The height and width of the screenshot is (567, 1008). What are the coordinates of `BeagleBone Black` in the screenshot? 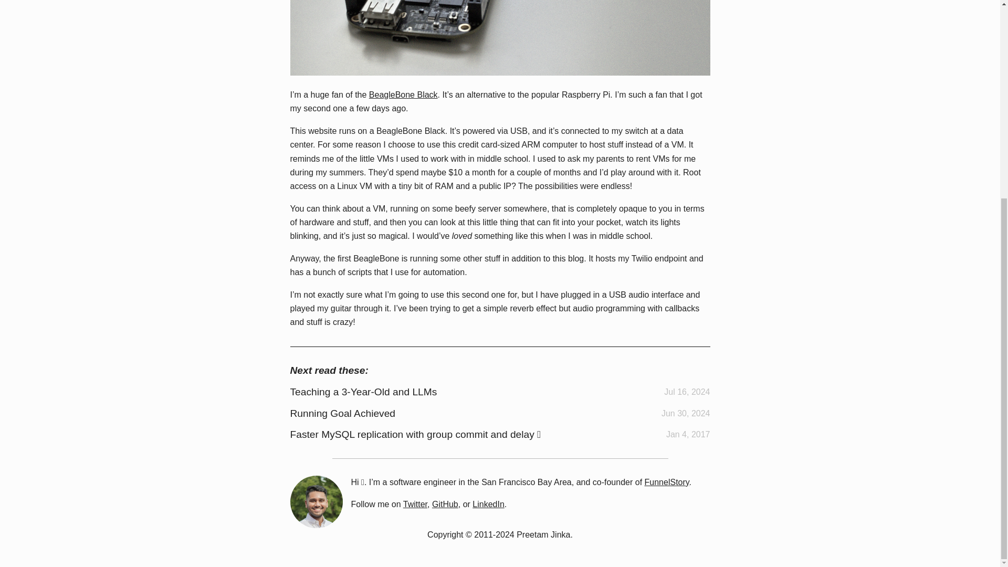 It's located at (403, 94).